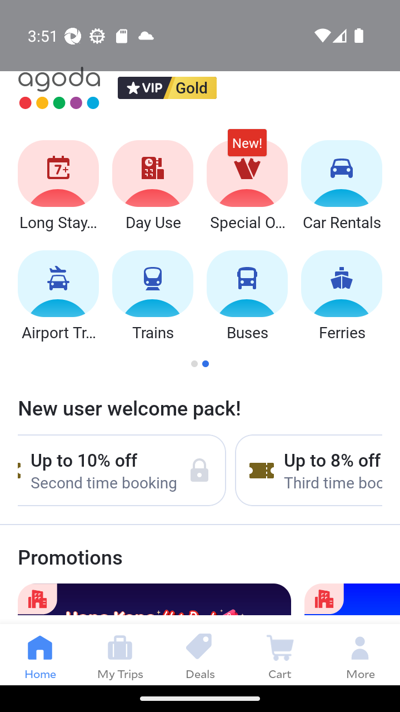 The height and width of the screenshot is (712, 400). Describe the element at coordinates (120, 654) in the screenshot. I see `My Trips` at that location.